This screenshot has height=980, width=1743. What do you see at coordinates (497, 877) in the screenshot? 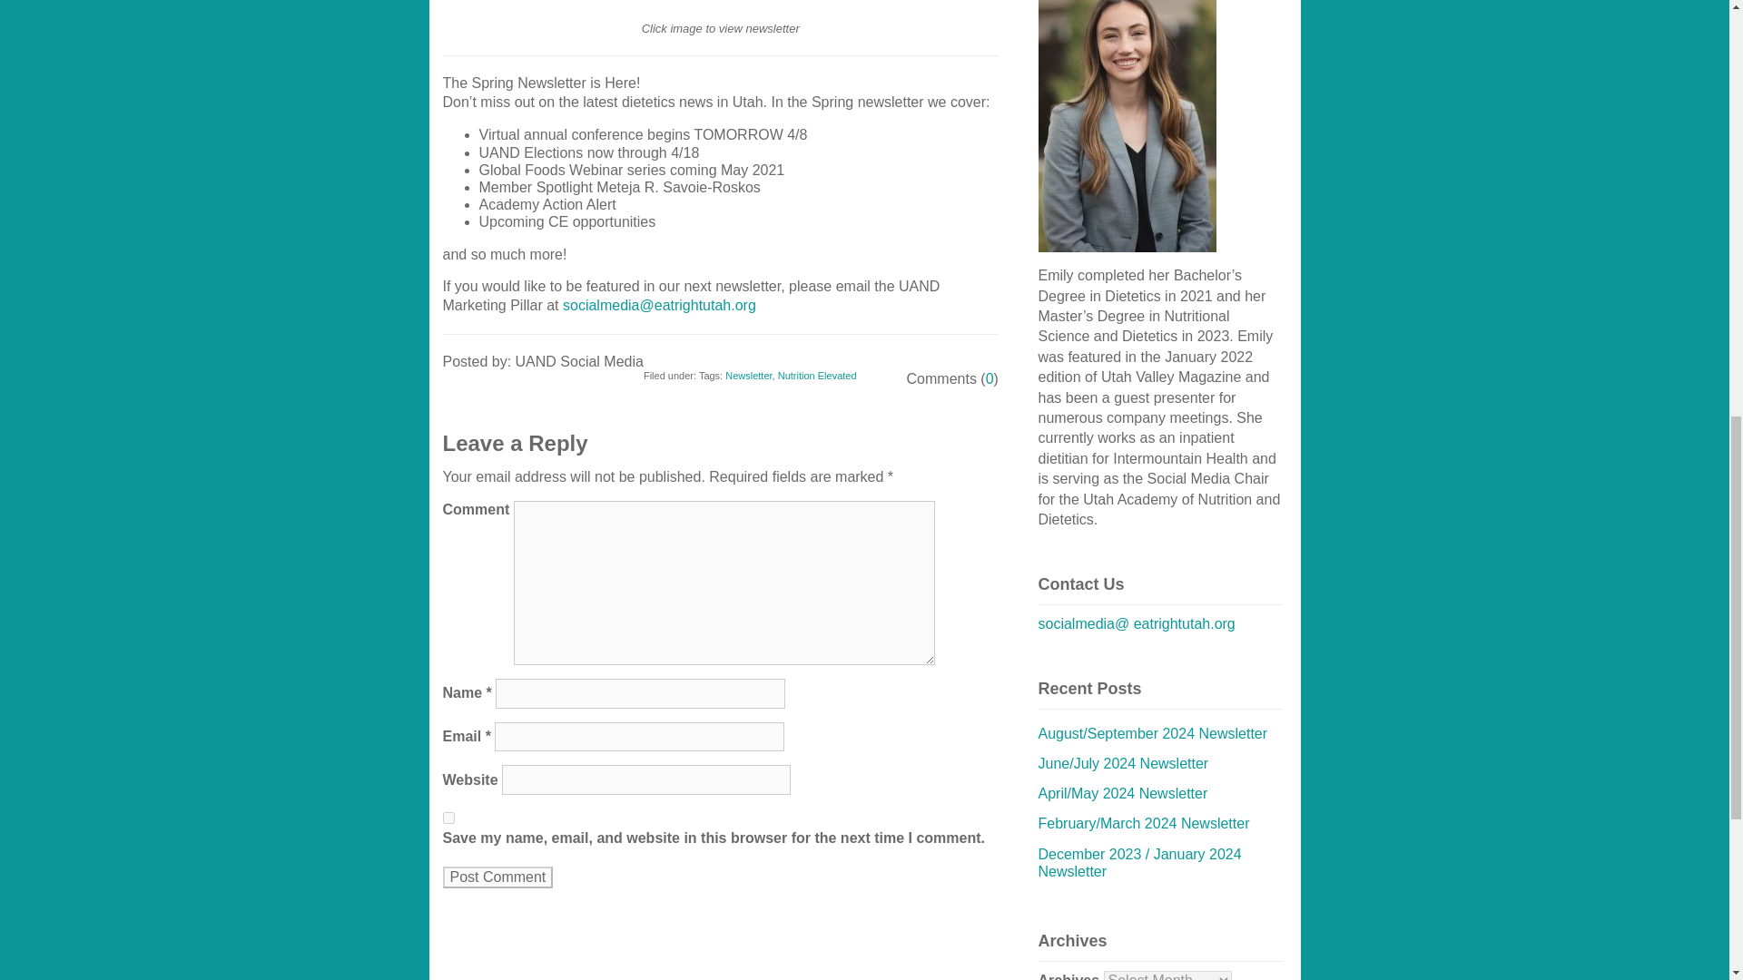
I see `Post Comment` at bounding box center [497, 877].